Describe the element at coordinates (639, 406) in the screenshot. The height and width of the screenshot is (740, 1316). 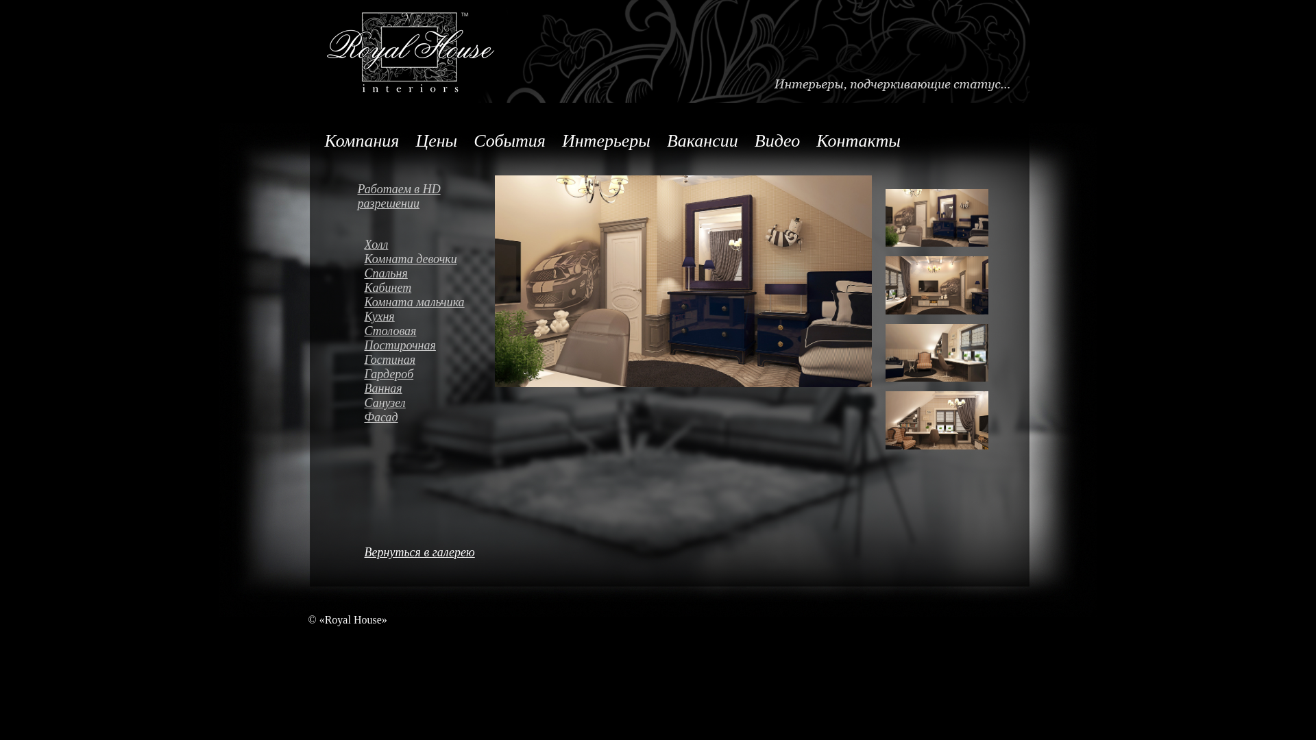
I see `.` at that location.